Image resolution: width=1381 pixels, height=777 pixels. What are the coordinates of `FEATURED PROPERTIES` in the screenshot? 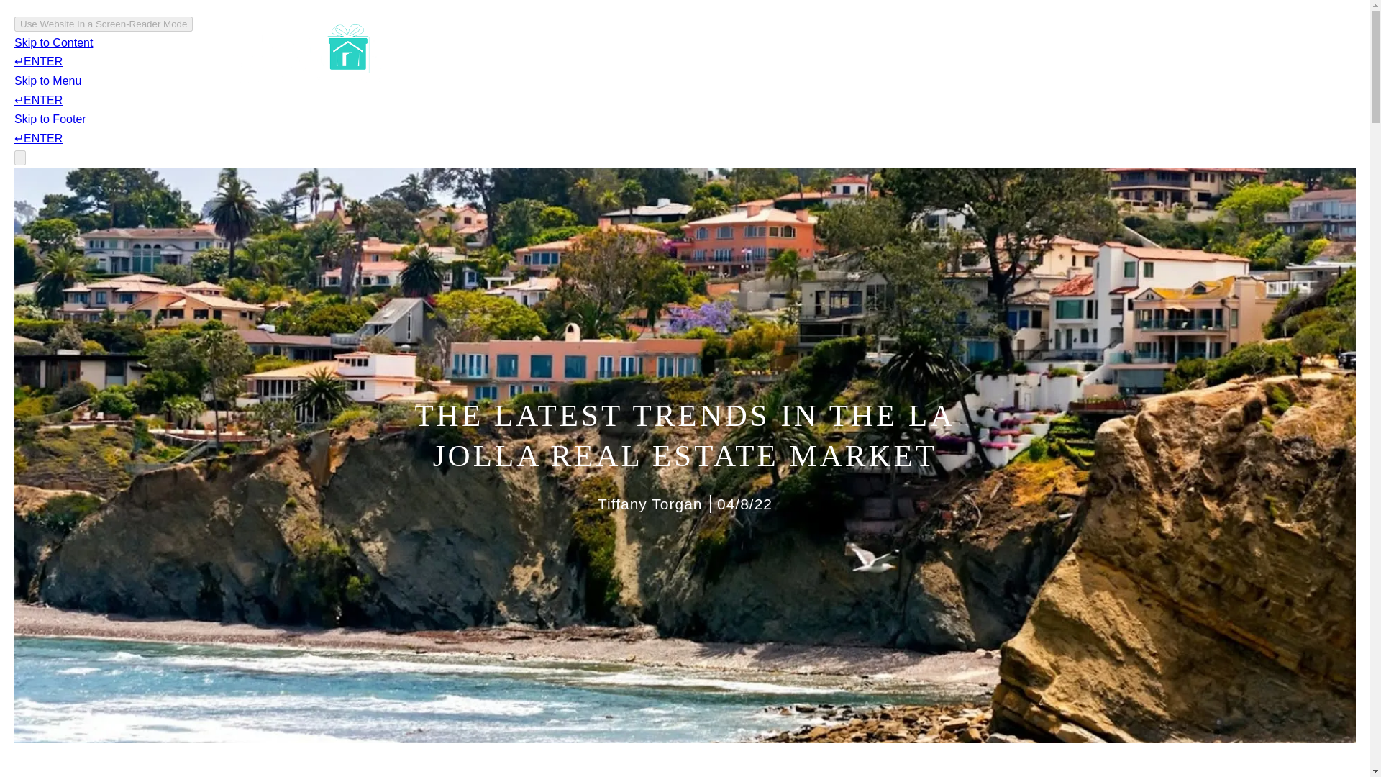 It's located at (672, 53).